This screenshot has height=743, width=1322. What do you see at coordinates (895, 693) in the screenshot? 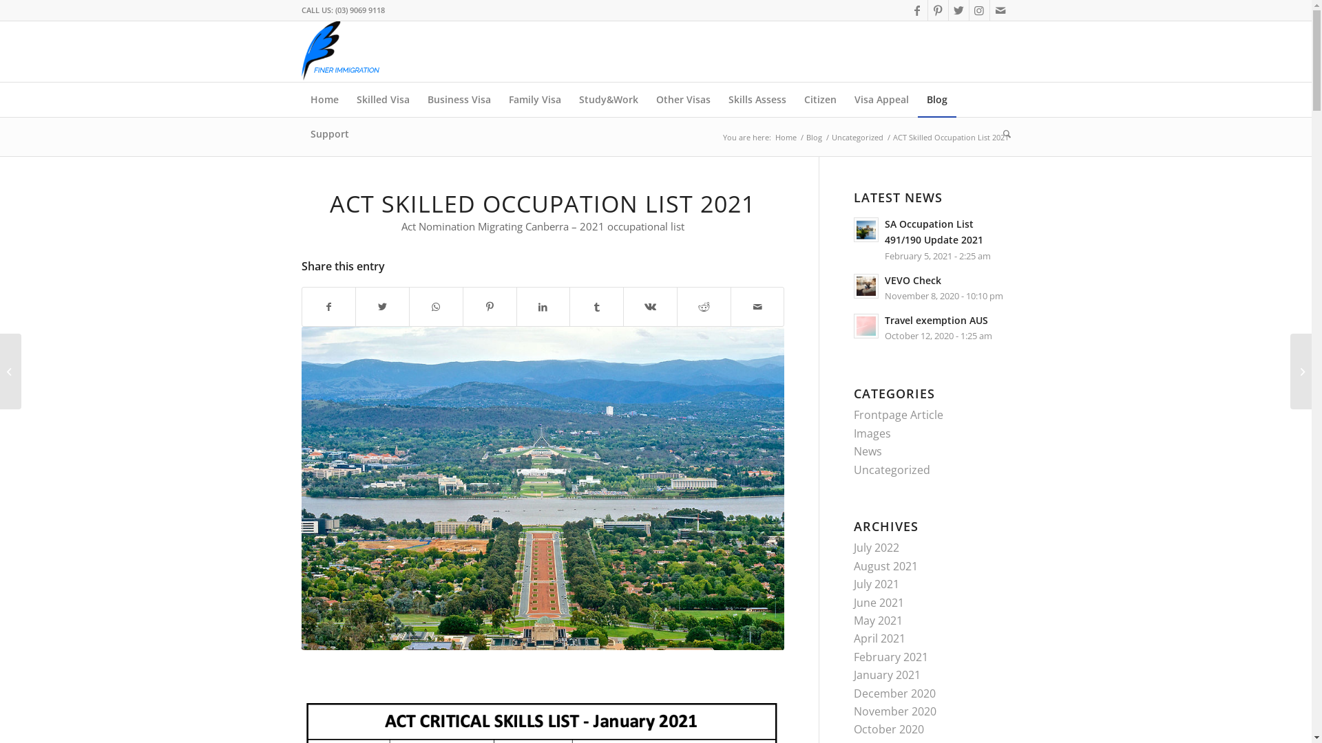
I see `December 2020` at bounding box center [895, 693].